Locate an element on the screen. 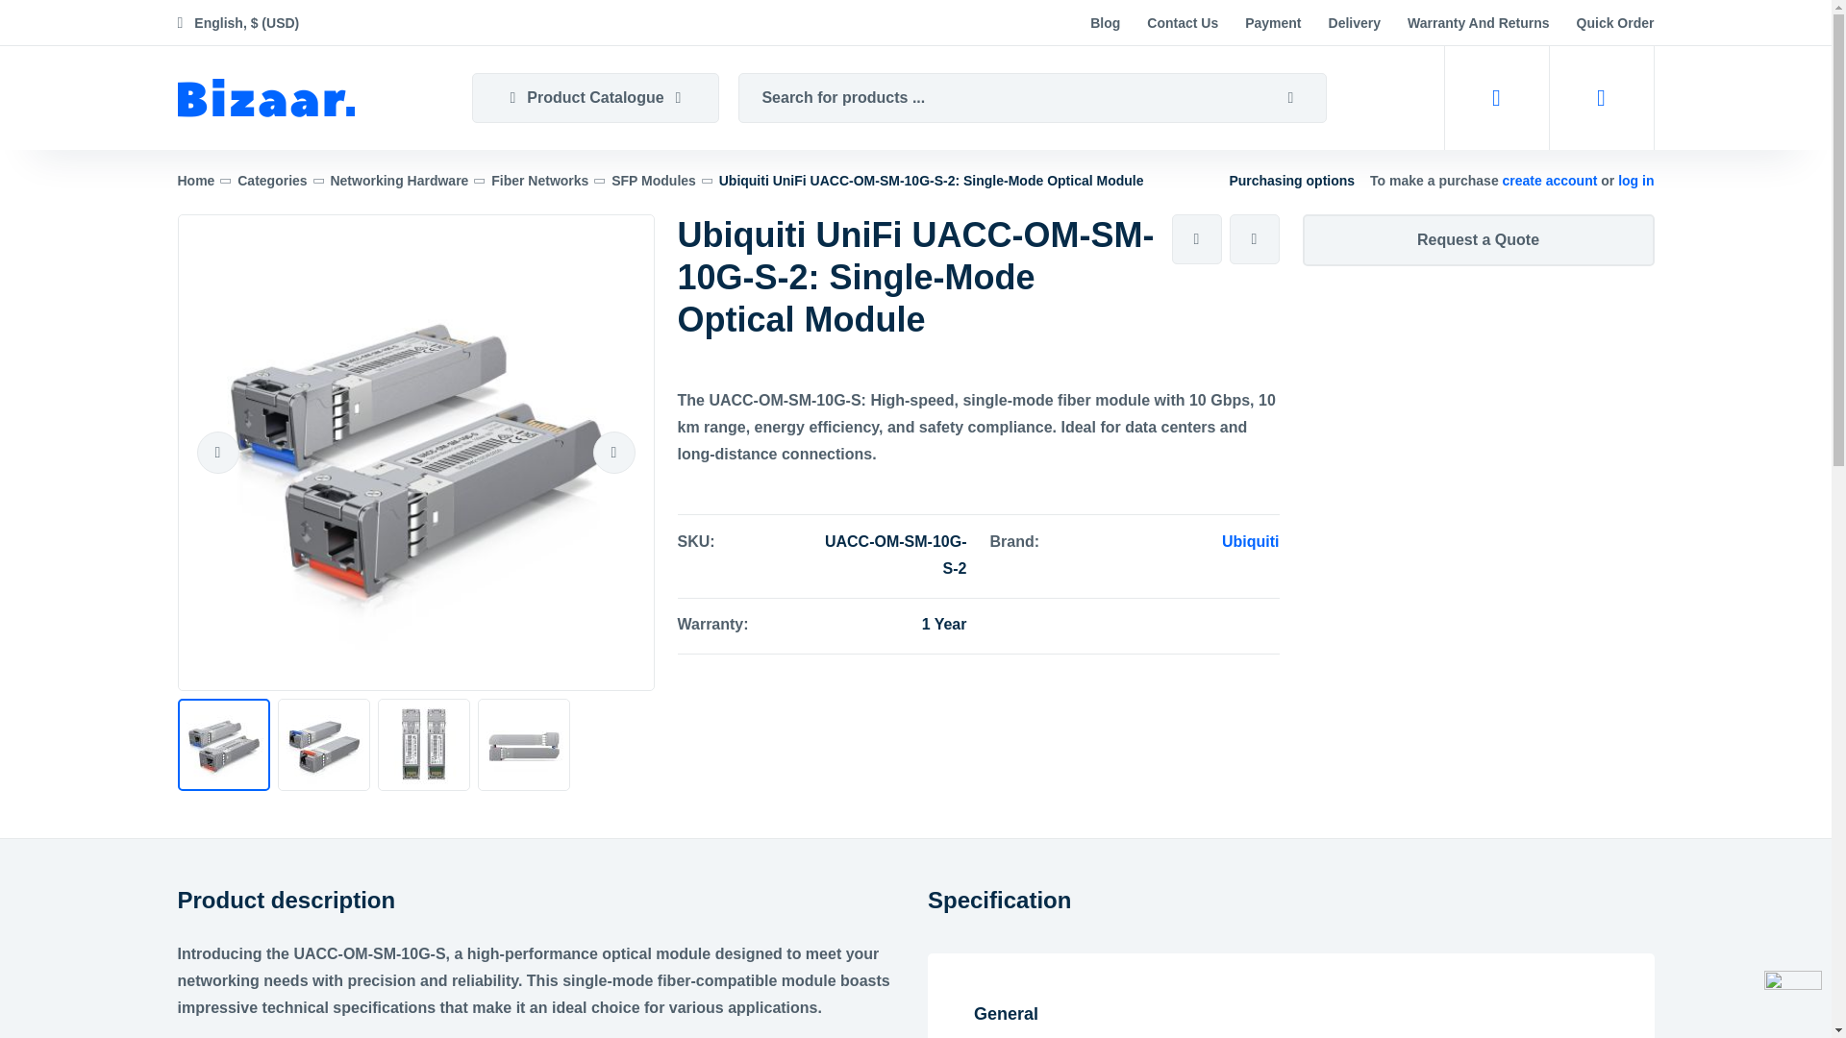 This screenshot has height=1038, width=1846. Request a Quote is located at coordinates (1477, 239).